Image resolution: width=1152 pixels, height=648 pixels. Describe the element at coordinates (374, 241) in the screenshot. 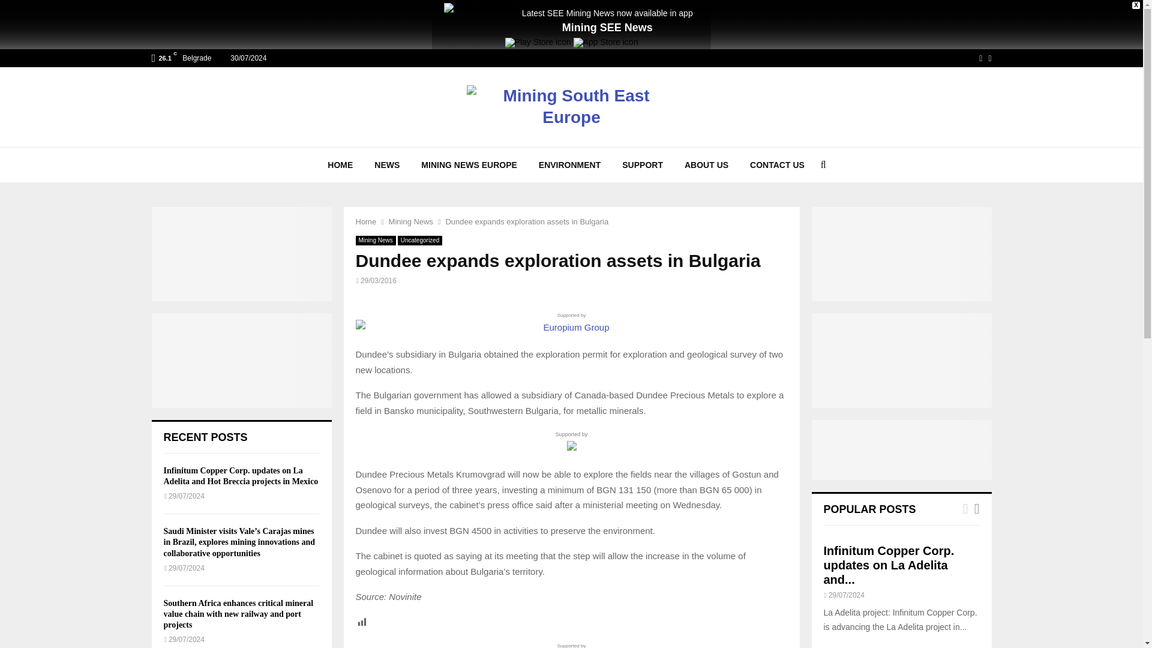

I see `Mining News` at that location.